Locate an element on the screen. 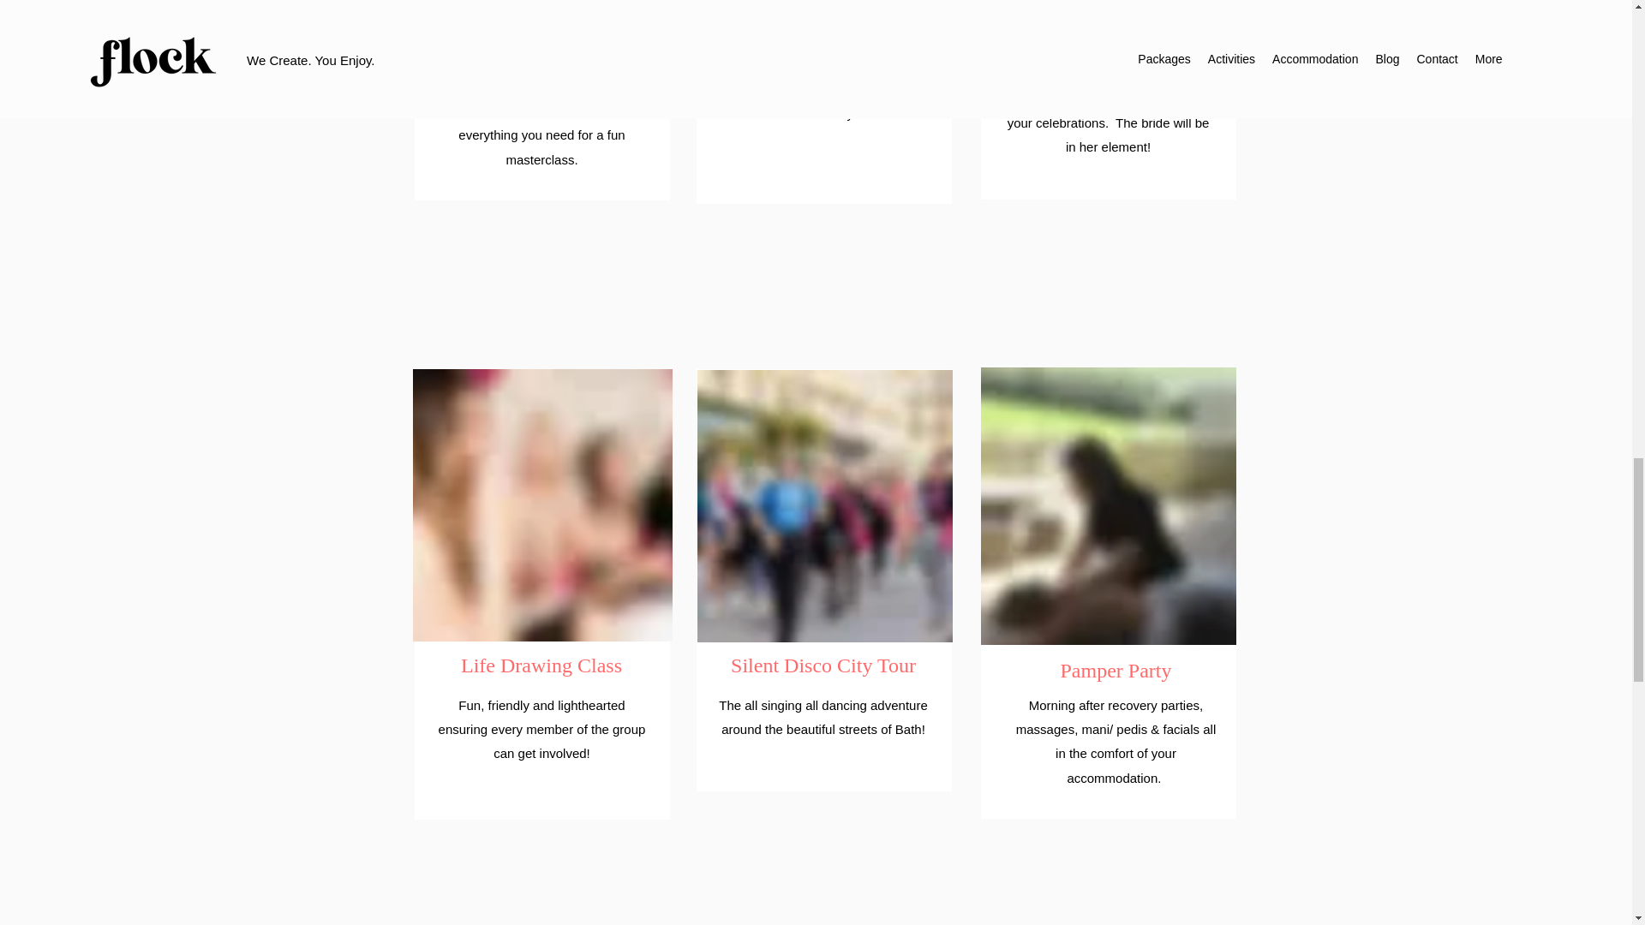  CULTURE ARCH.jpg is located at coordinates (822, 14).